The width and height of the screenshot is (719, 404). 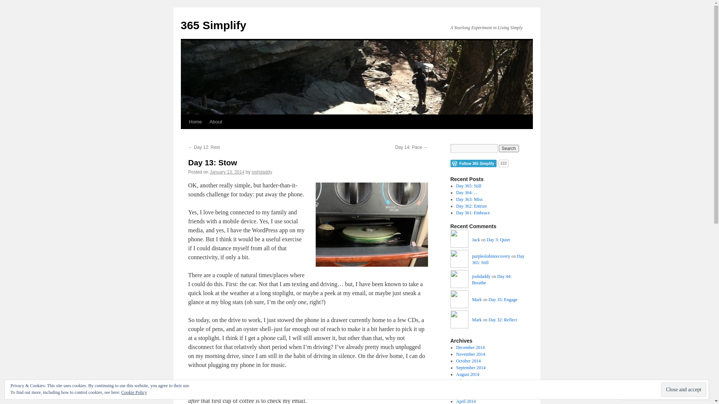 What do you see at coordinates (488, 163) in the screenshot?
I see `Follow Button` at bounding box center [488, 163].